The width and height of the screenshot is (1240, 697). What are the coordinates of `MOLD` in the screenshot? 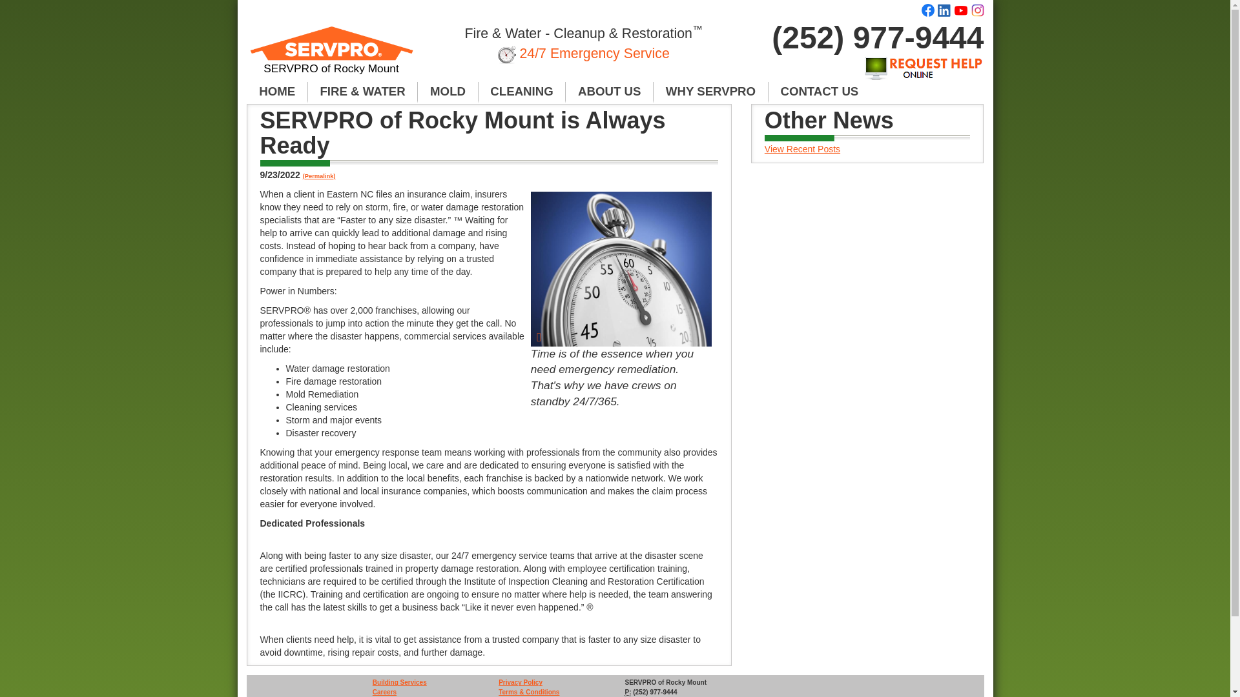 It's located at (448, 92).